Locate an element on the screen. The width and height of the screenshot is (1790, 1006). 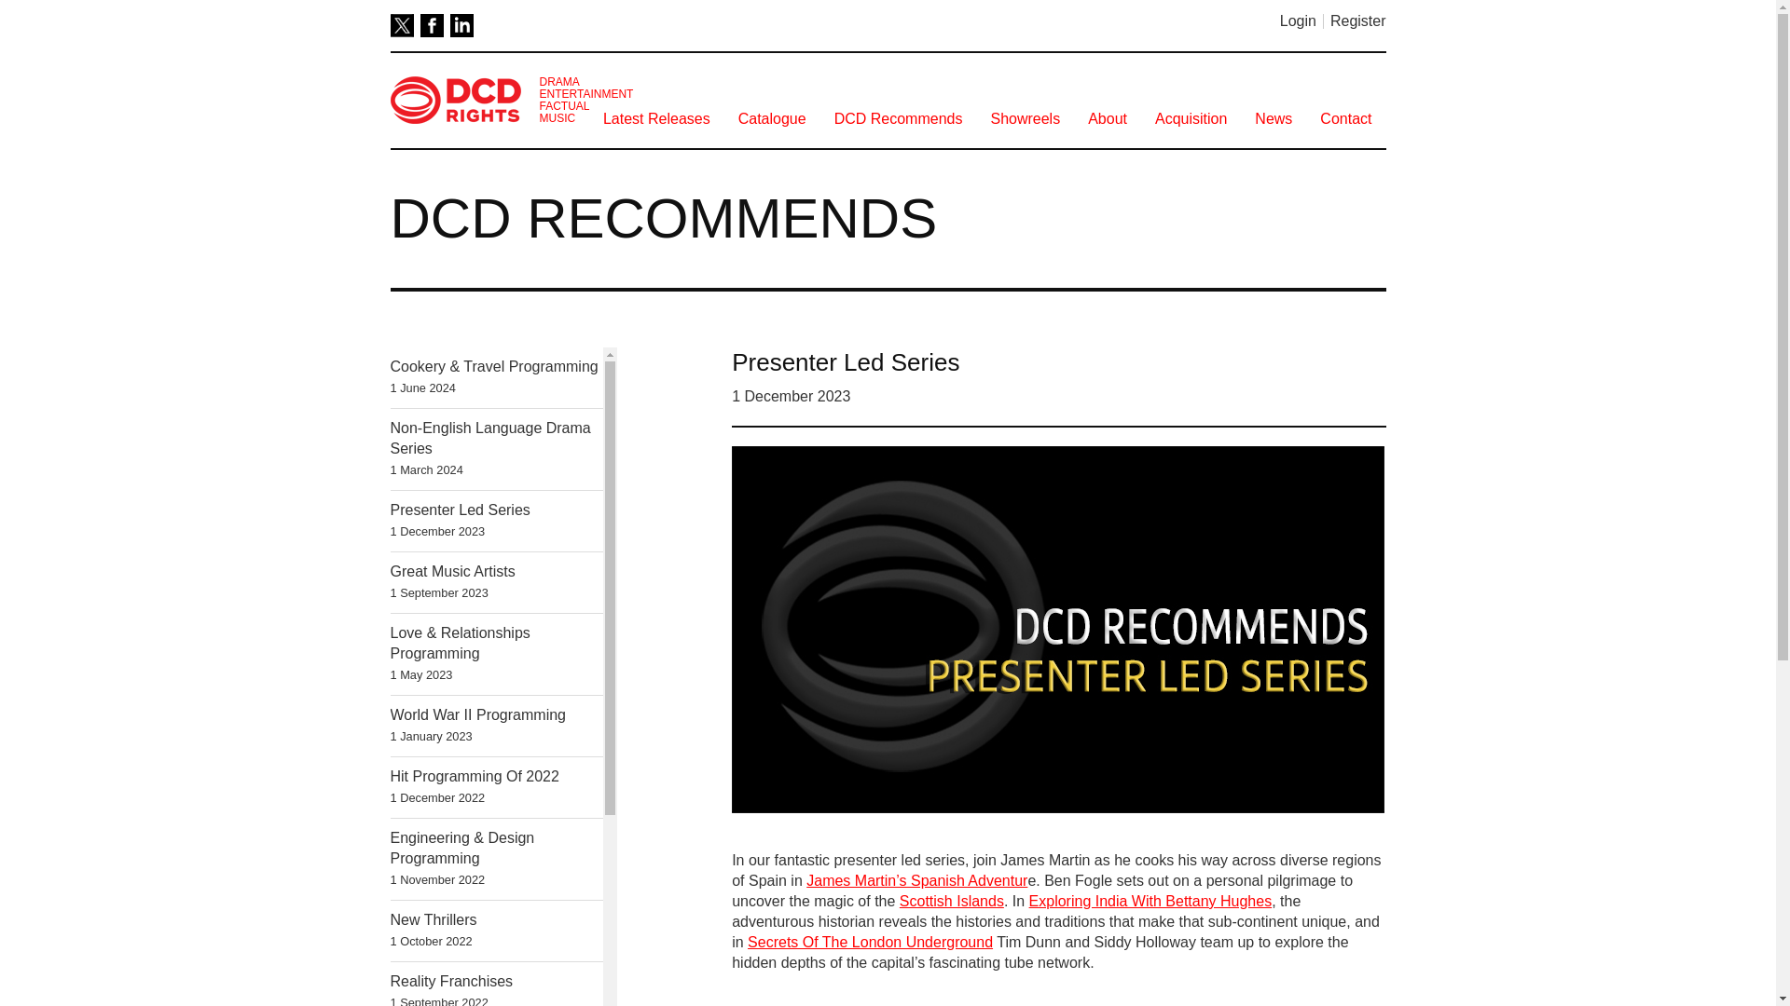
Contact is located at coordinates (656, 119).